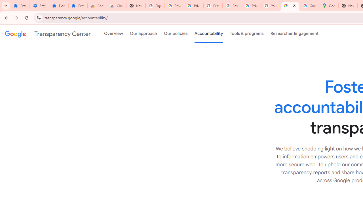  I want to click on Policy Accountability and Transparency - Transparency Center, so click(290, 6).